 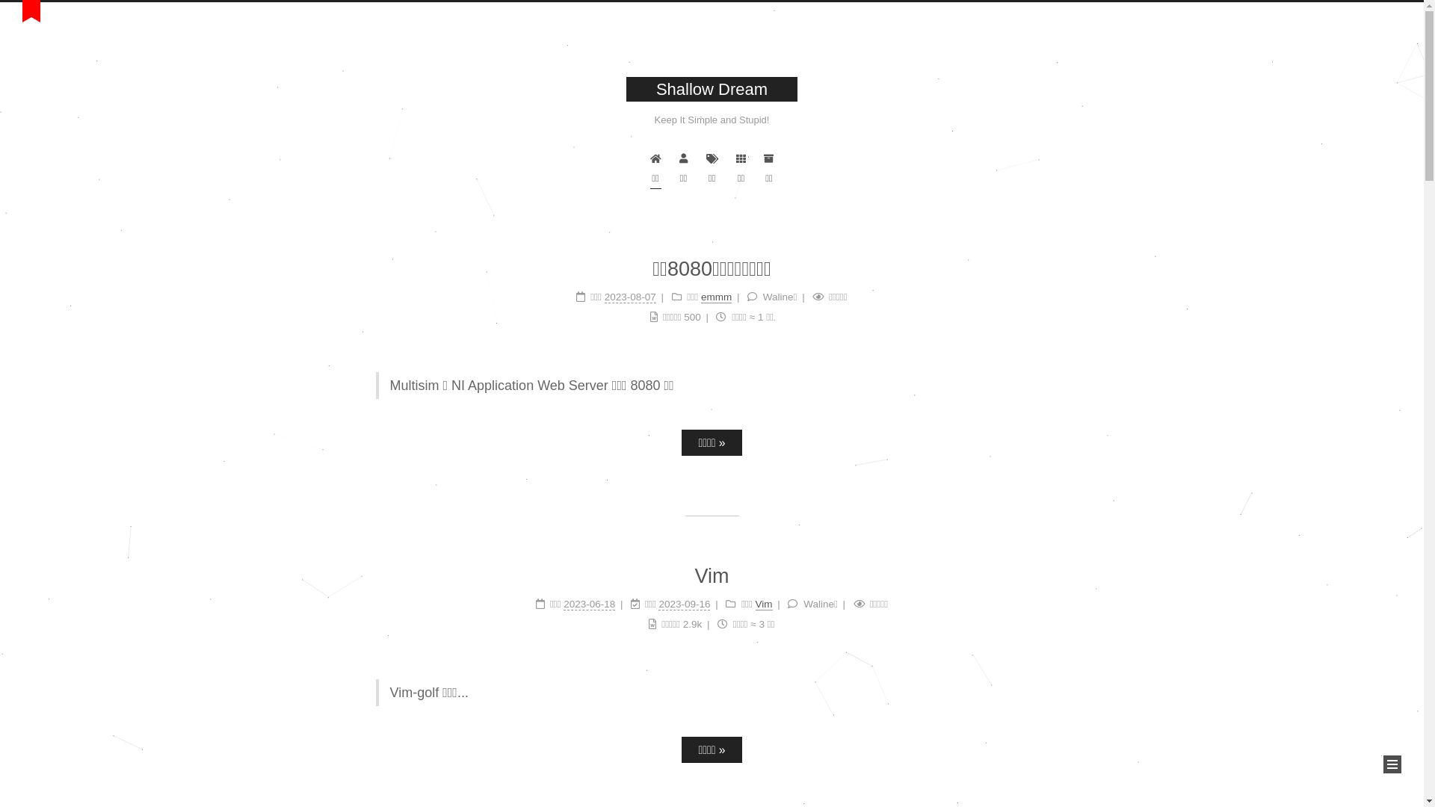 What do you see at coordinates (716, 297) in the screenshot?
I see `emmm` at bounding box center [716, 297].